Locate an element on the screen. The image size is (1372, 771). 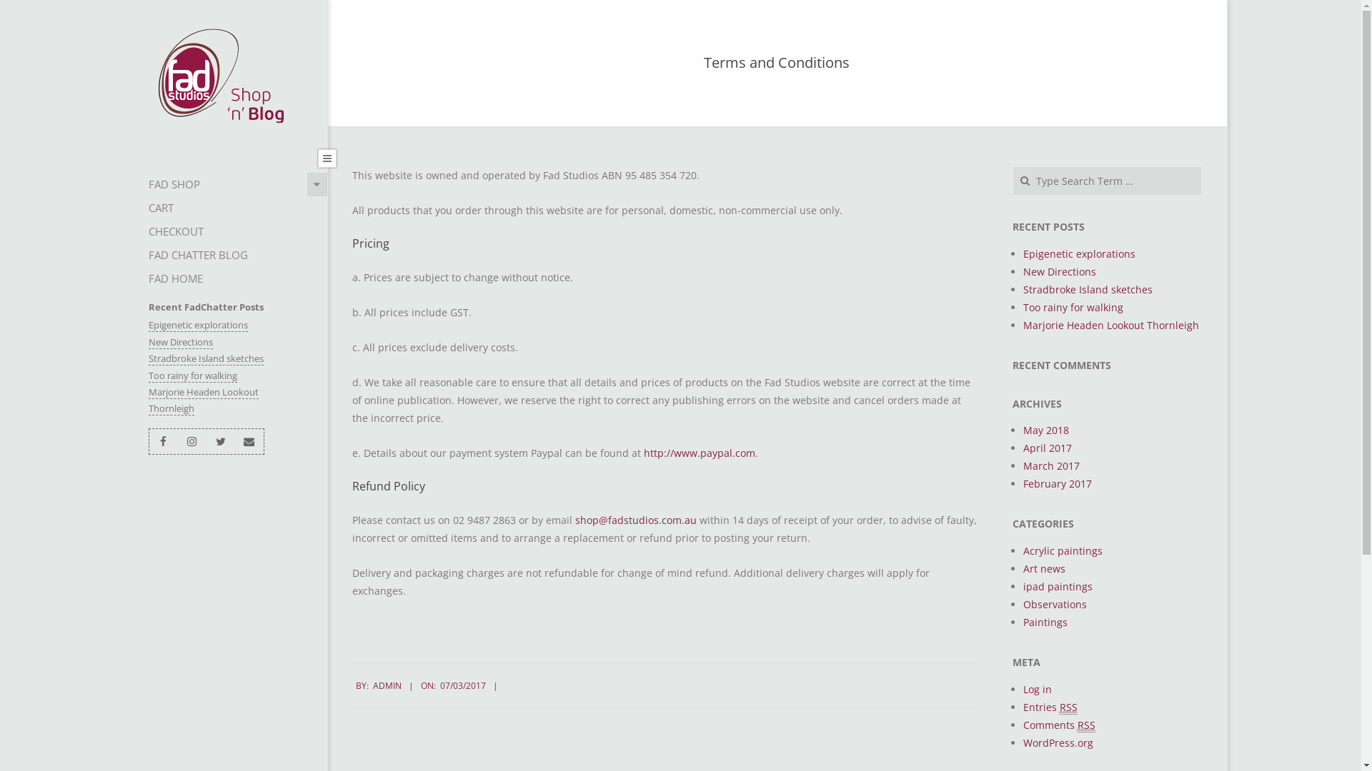
Marjorie Headen Lookout Thornleigh is located at coordinates (204, 400).